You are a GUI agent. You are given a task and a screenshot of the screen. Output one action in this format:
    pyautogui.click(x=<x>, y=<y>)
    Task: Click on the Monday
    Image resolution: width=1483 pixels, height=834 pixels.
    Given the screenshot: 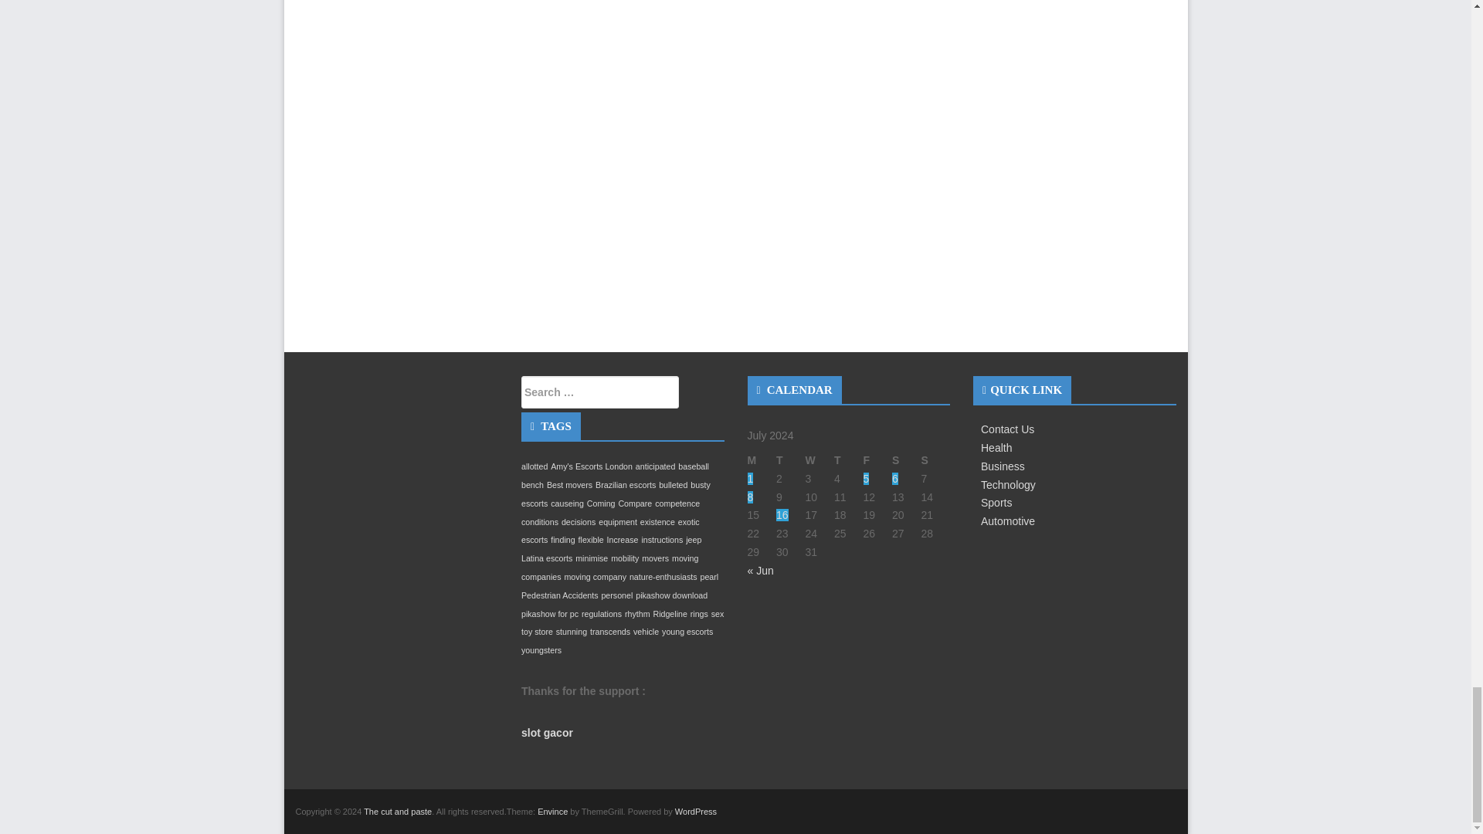 What is the action you would take?
    pyautogui.click(x=762, y=461)
    